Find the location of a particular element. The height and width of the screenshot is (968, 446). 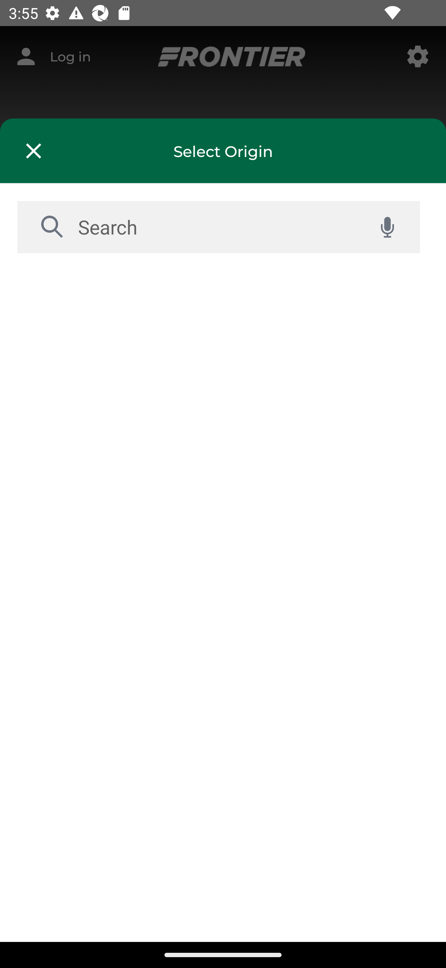

Voice search is located at coordinates (387, 227).